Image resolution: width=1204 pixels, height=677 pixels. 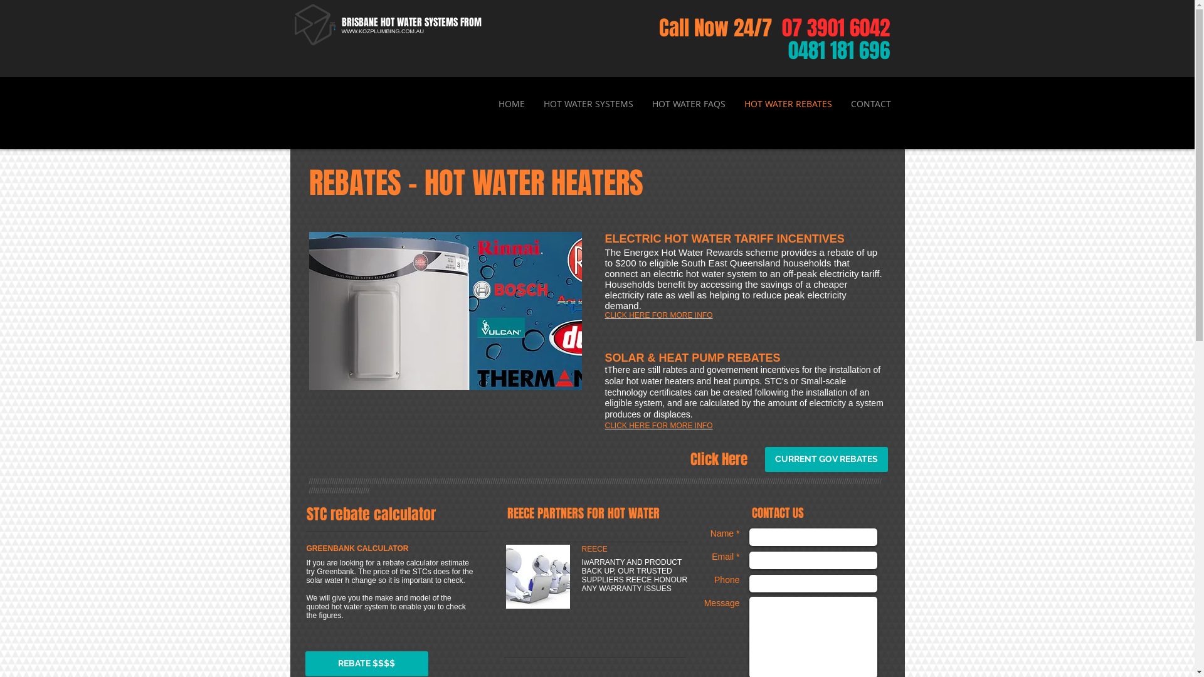 What do you see at coordinates (366, 664) in the screenshot?
I see `REBATE $$$$` at bounding box center [366, 664].